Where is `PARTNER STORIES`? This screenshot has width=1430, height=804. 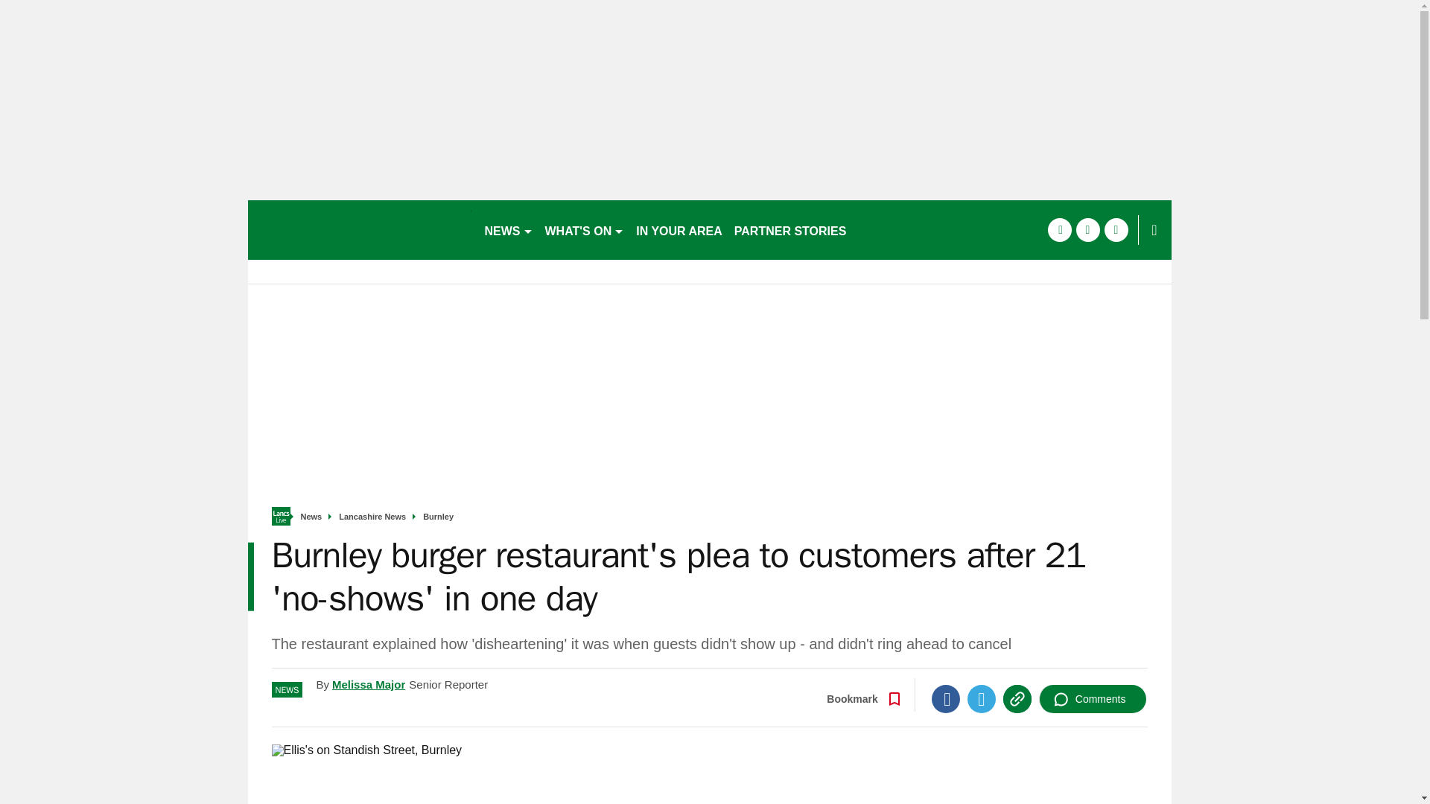
PARTNER STORIES is located at coordinates (789, 229).